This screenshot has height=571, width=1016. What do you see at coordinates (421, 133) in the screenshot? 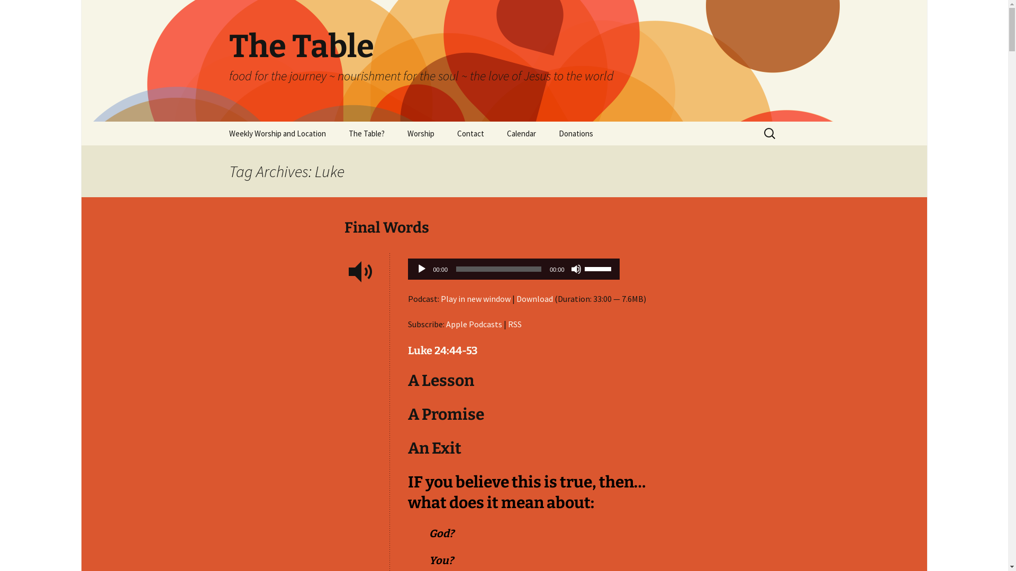
I see `Worship` at bounding box center [421, 133].